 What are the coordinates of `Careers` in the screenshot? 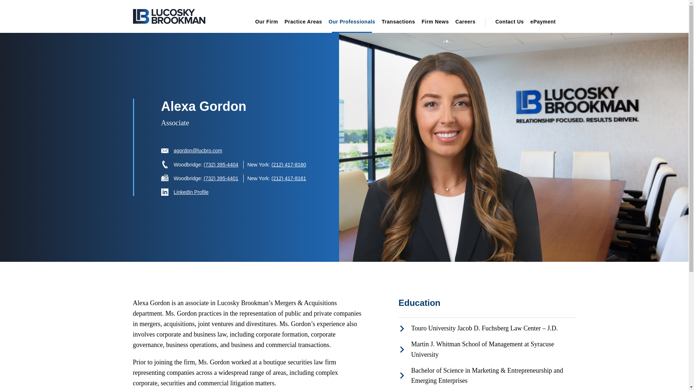 It's located at (466, 25).